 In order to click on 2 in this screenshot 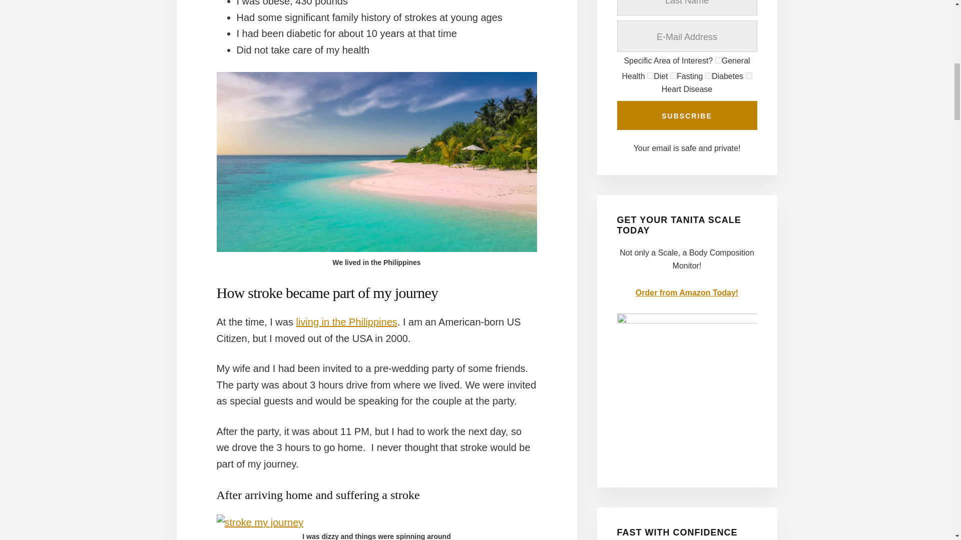, I will do `click(650, 75)`.